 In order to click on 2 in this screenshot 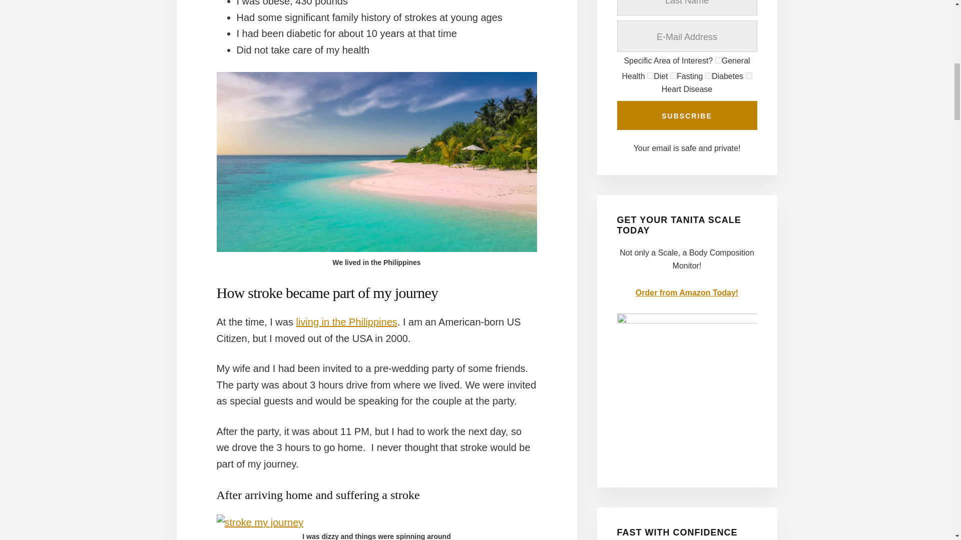, I will do `click(650, 75)`.